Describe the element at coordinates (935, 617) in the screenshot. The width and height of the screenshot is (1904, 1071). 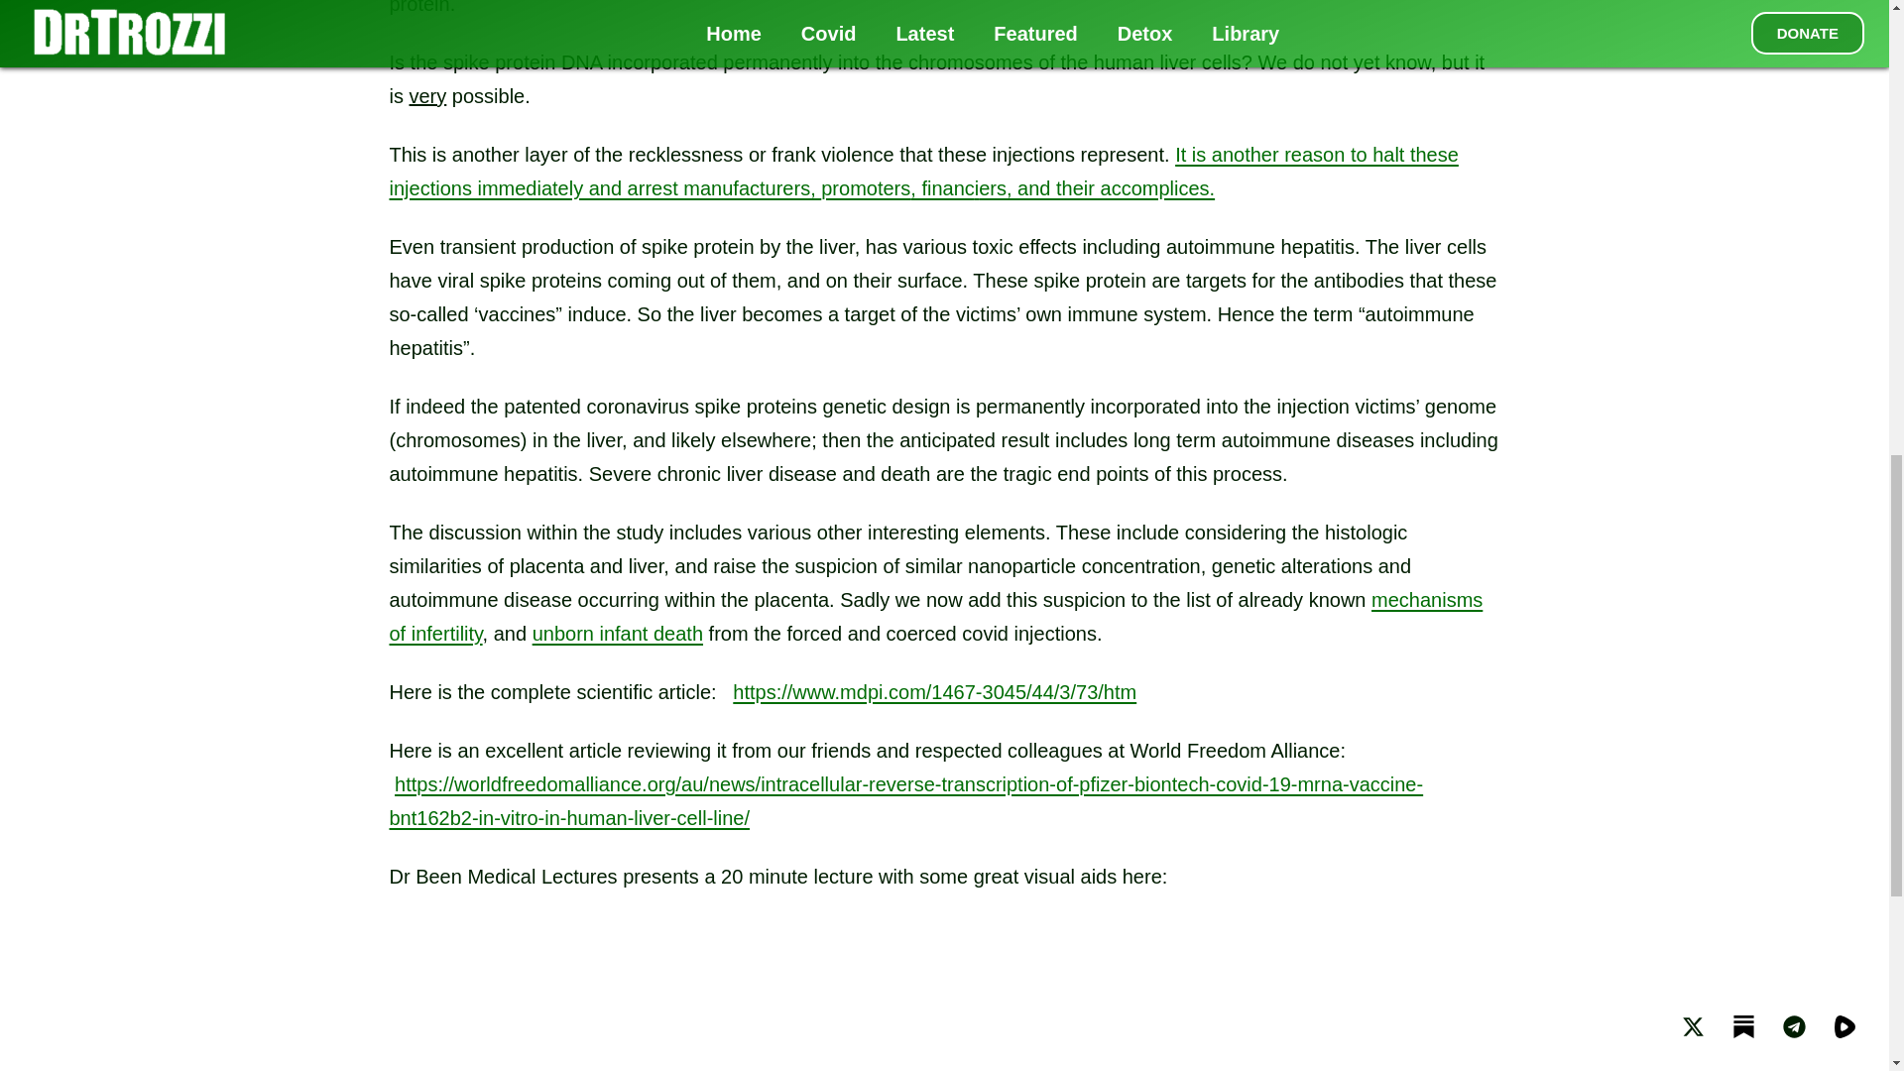
I see `mechanisms of infertility` at that location.